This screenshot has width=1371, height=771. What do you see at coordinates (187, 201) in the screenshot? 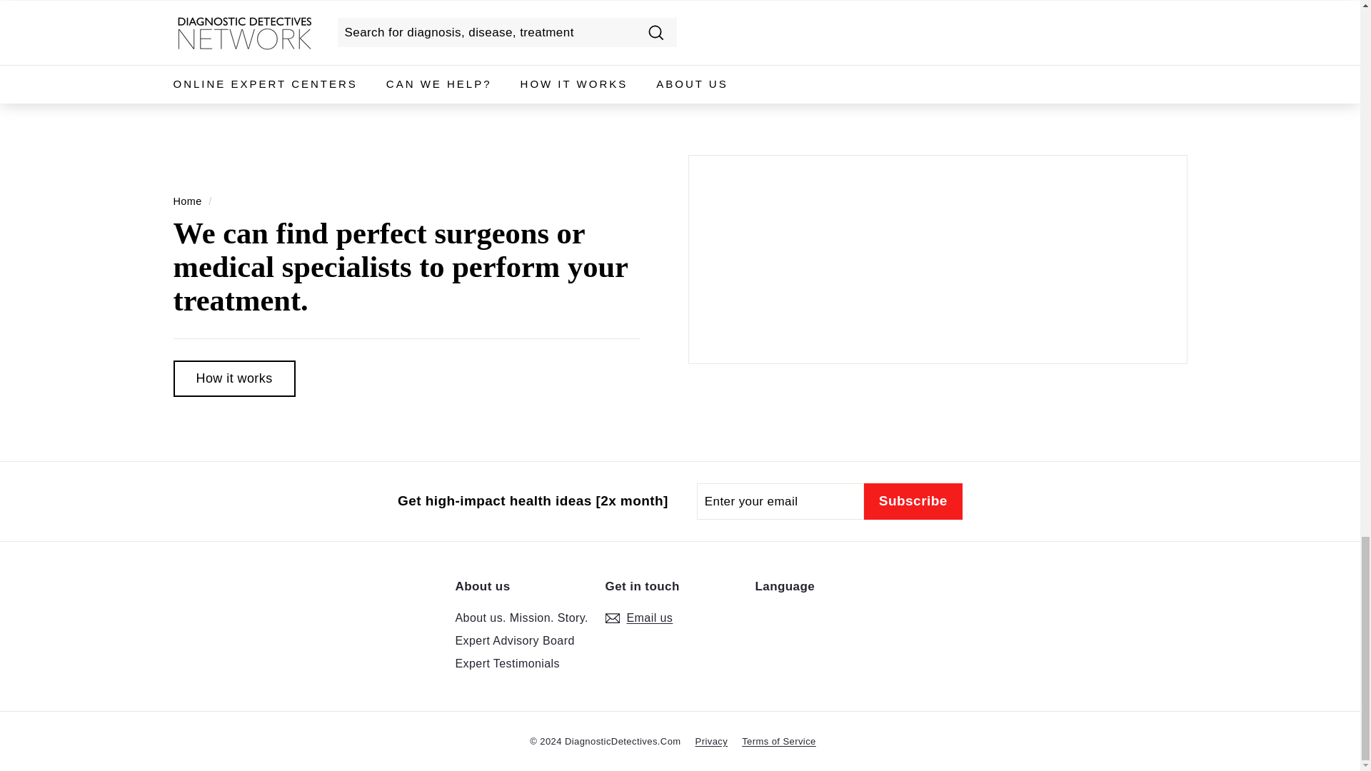
I see `Back to the frontpage` at bounding box center [187, 201].